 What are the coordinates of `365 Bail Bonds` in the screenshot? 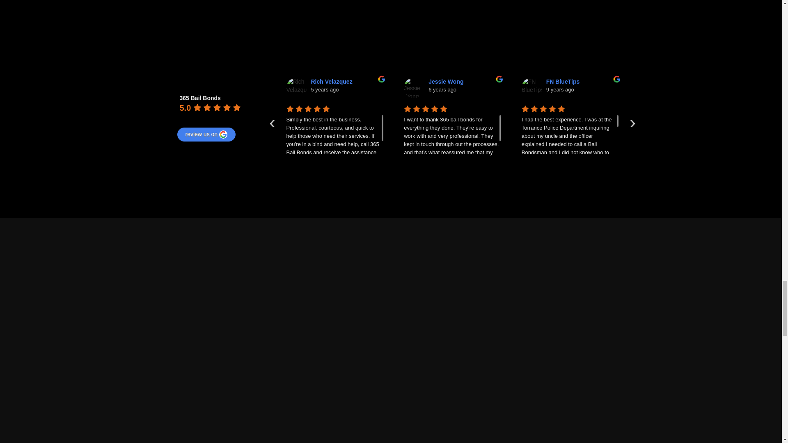 It's located at (165, 104).